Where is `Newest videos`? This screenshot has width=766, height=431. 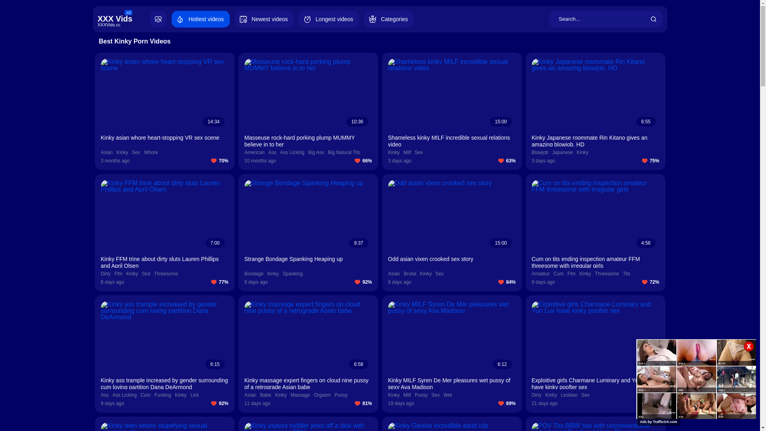
Newest videos is located at coordinates (265, 19).